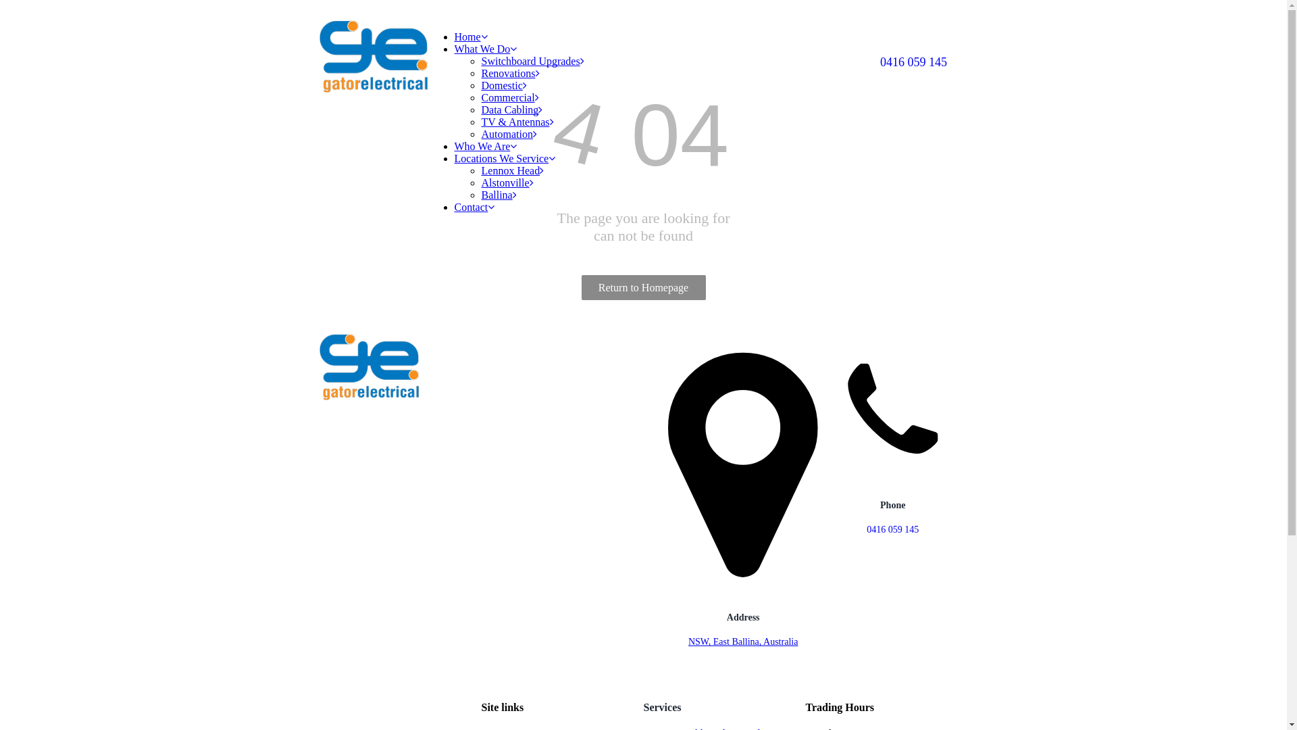  Describe the element at coordinates (643, 288) in the screenshot. I see `Return to Homepage` at that location.